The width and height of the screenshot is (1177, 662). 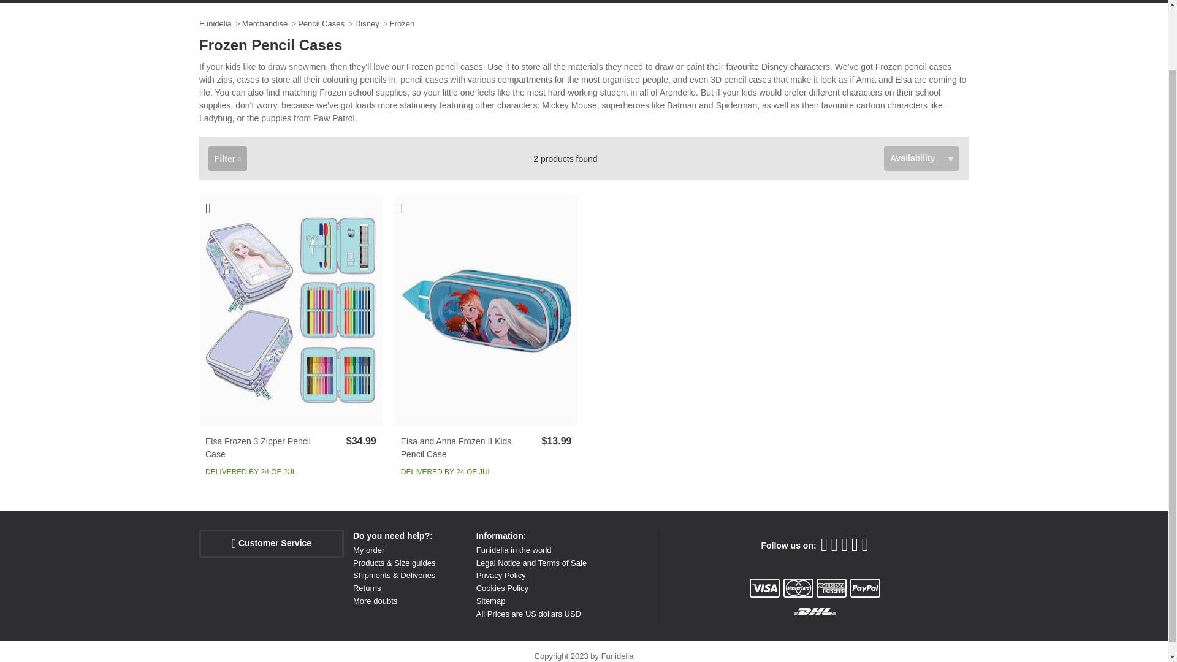 I want to click on COSTUMES, so click(x=232, y=1).